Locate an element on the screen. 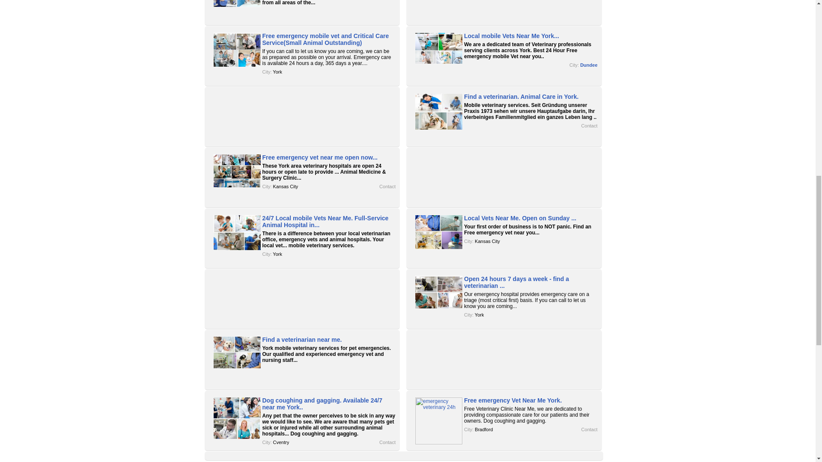  Advertisement is located at coordinates (504, 10).